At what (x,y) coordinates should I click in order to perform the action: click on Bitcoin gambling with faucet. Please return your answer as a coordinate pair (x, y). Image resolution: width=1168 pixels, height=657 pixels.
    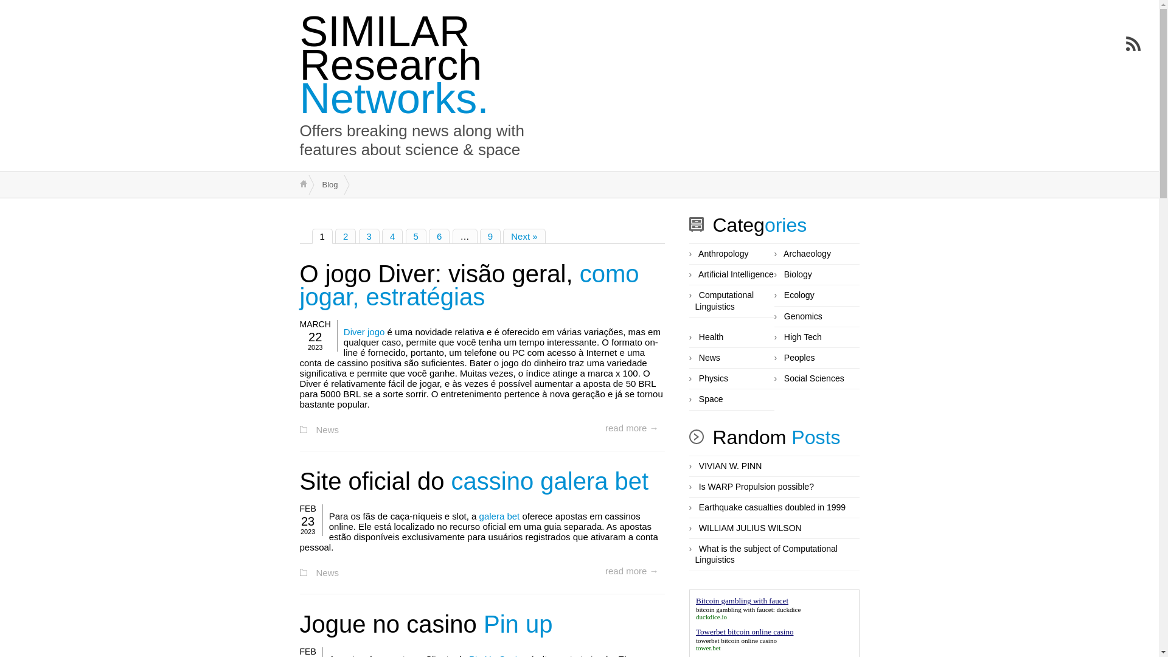
    Looking at the image, I should click on (742, 601).